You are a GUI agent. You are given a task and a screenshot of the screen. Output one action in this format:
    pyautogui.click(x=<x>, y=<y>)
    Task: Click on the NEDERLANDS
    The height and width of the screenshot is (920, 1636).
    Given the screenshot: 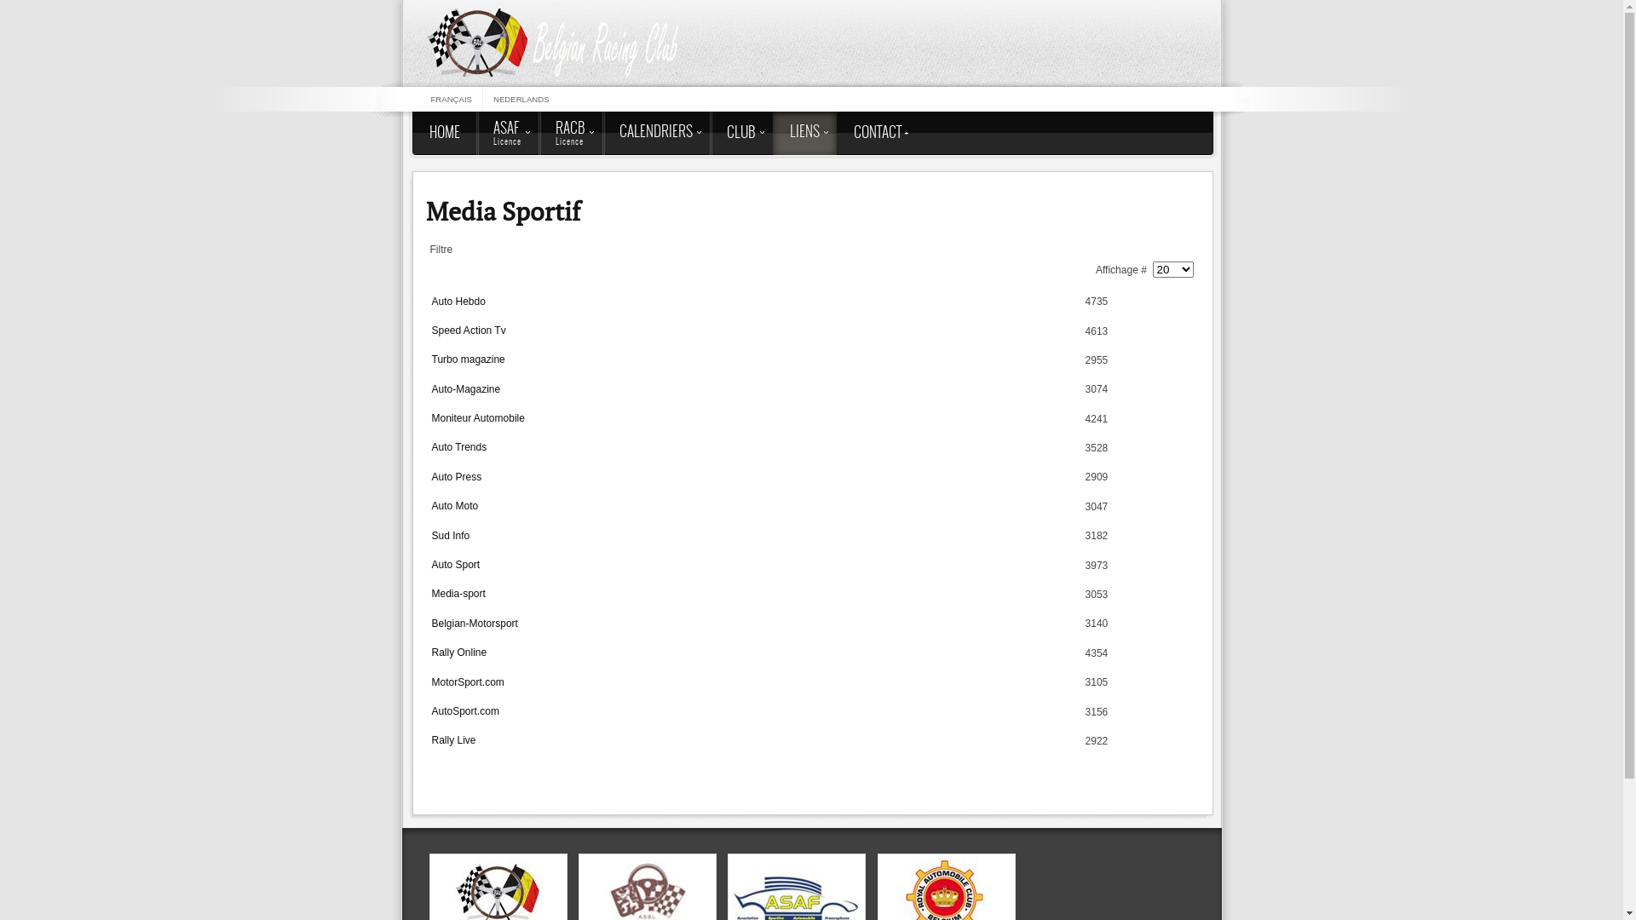 What is the action you would take?
    pyautogui.click(x=521, y=99)
    